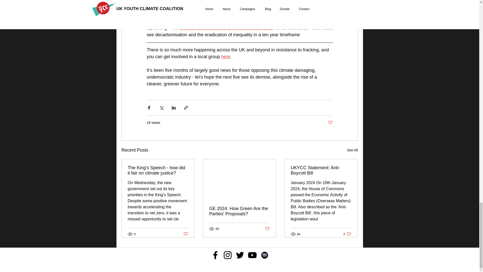 This screenshot has height=272, width=483. What do you see at coordinates (226, 28) in the screenshot?
I see `private members bill for a UK Green New Deal` at bounding box center [226, 28].